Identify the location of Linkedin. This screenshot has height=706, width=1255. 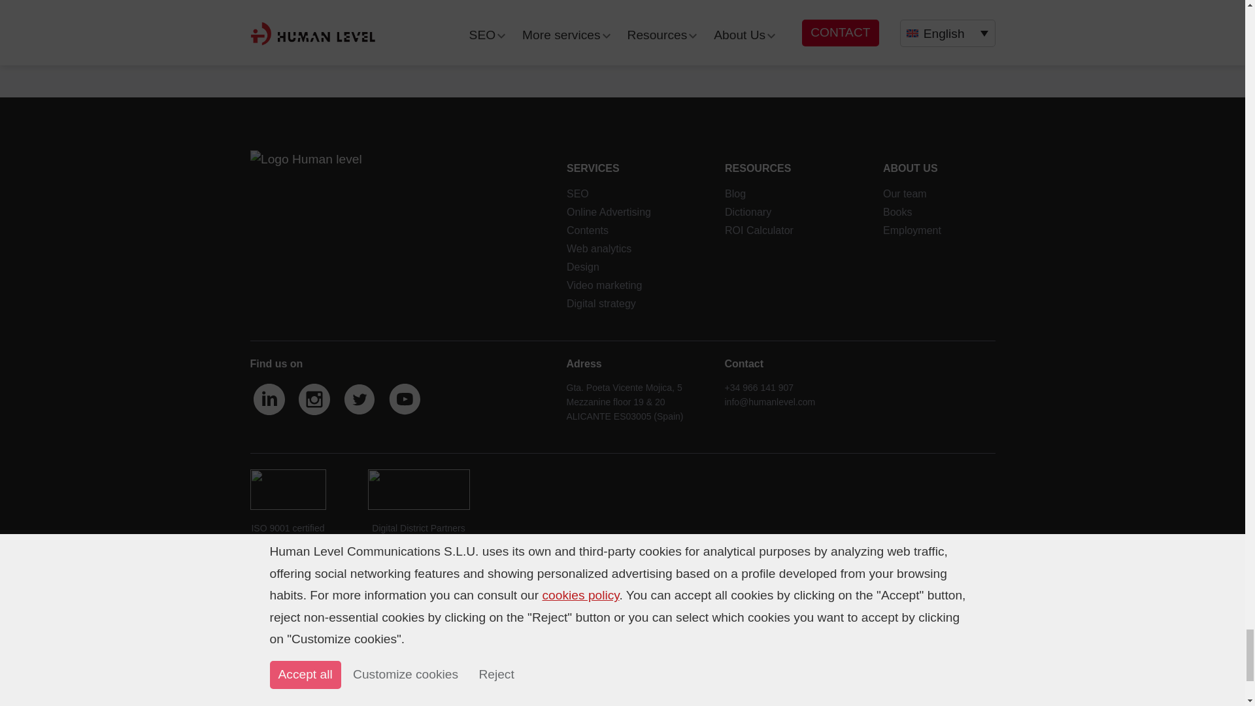
(269, 400).